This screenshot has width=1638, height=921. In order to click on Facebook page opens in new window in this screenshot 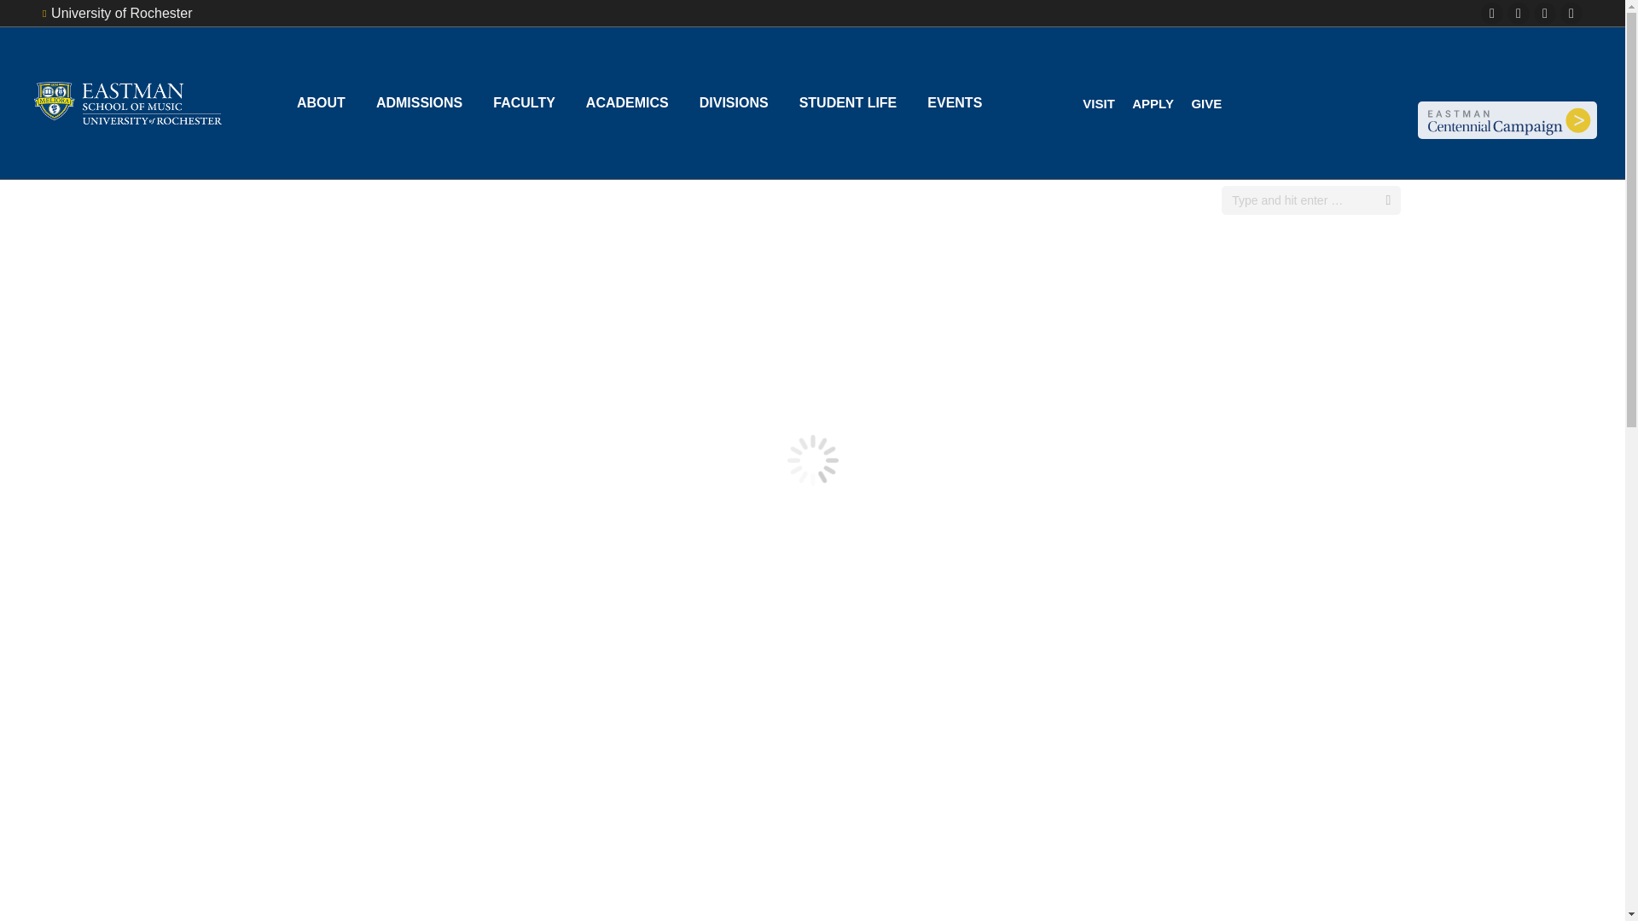, I will do `click(1491, 14)`.